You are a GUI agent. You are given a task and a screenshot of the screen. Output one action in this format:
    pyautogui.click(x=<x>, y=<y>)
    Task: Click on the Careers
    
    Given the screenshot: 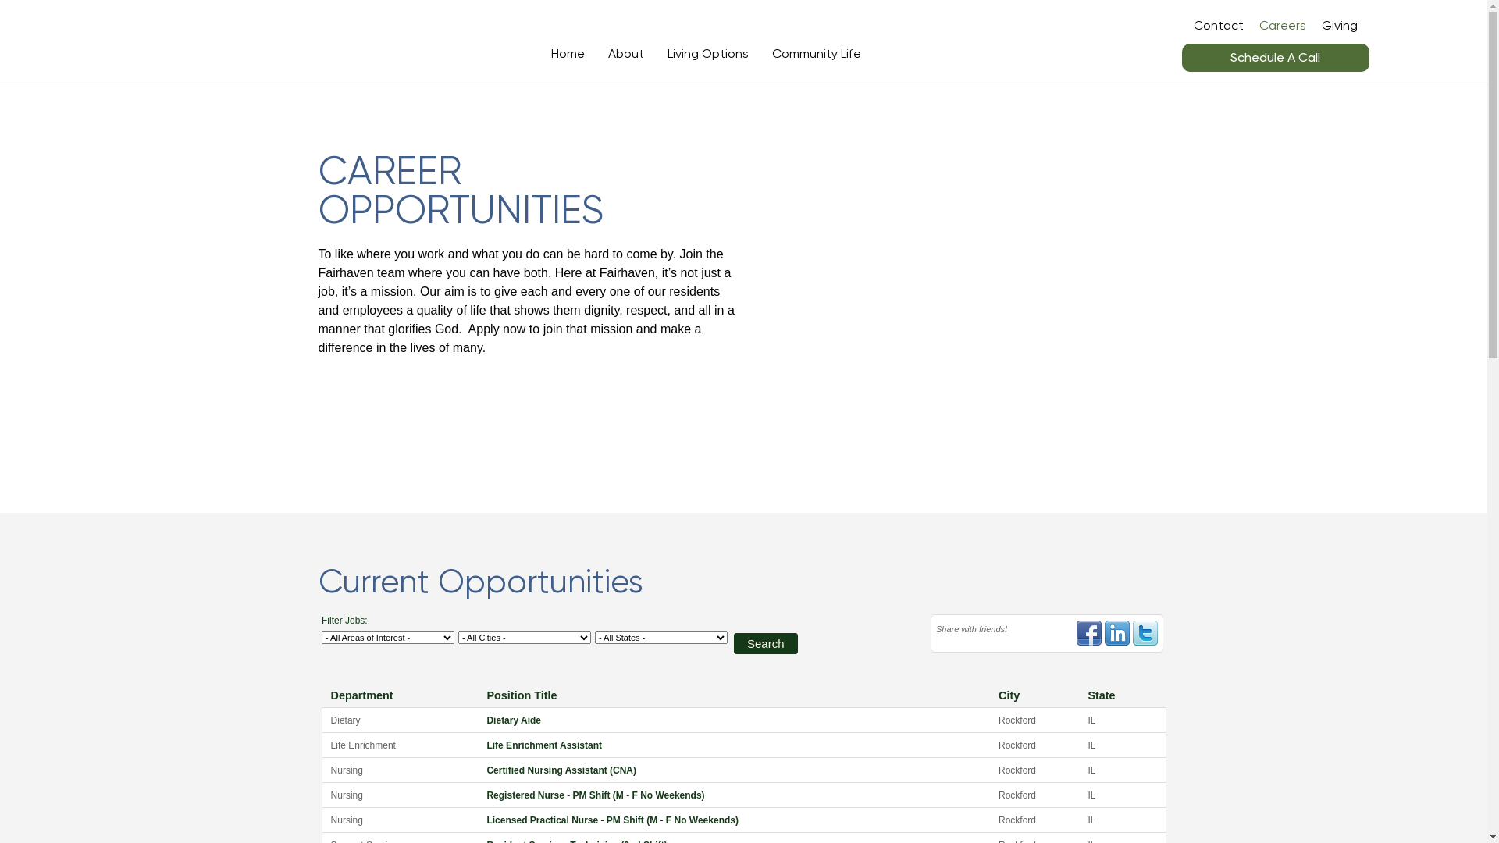 What is the action you would take?
    pyautogui.click(x=1283, y=26)
    